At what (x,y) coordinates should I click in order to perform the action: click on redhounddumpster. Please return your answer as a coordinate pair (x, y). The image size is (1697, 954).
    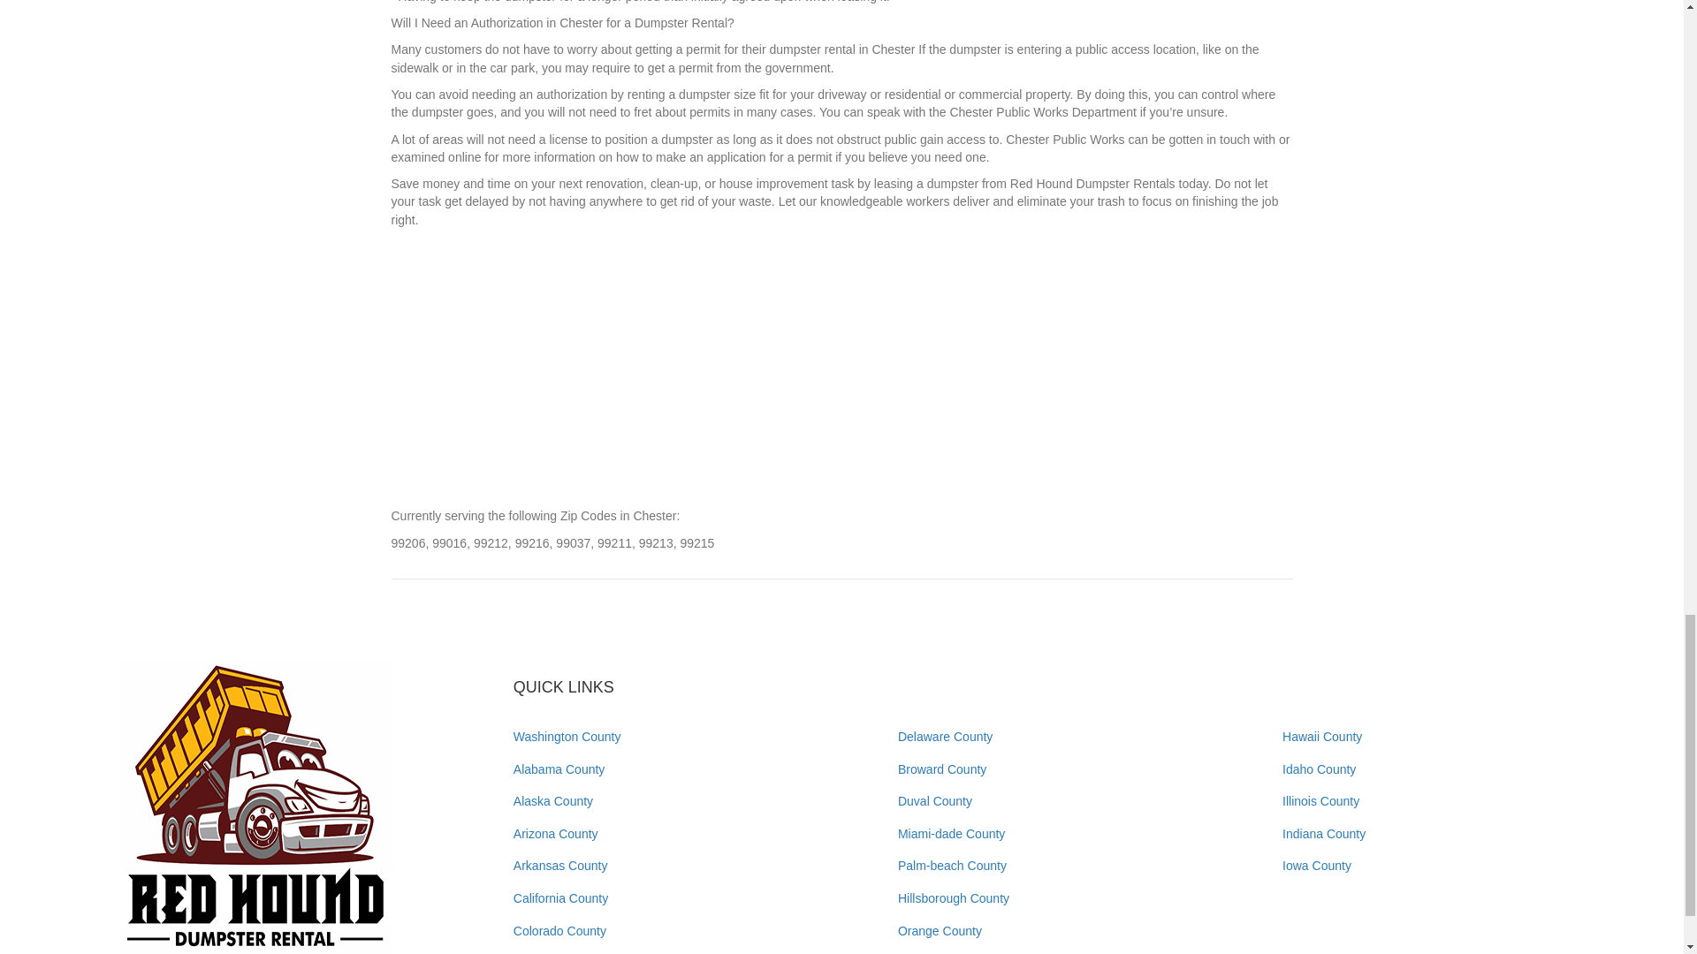
    Looking at the image, I should click on (256, 807).